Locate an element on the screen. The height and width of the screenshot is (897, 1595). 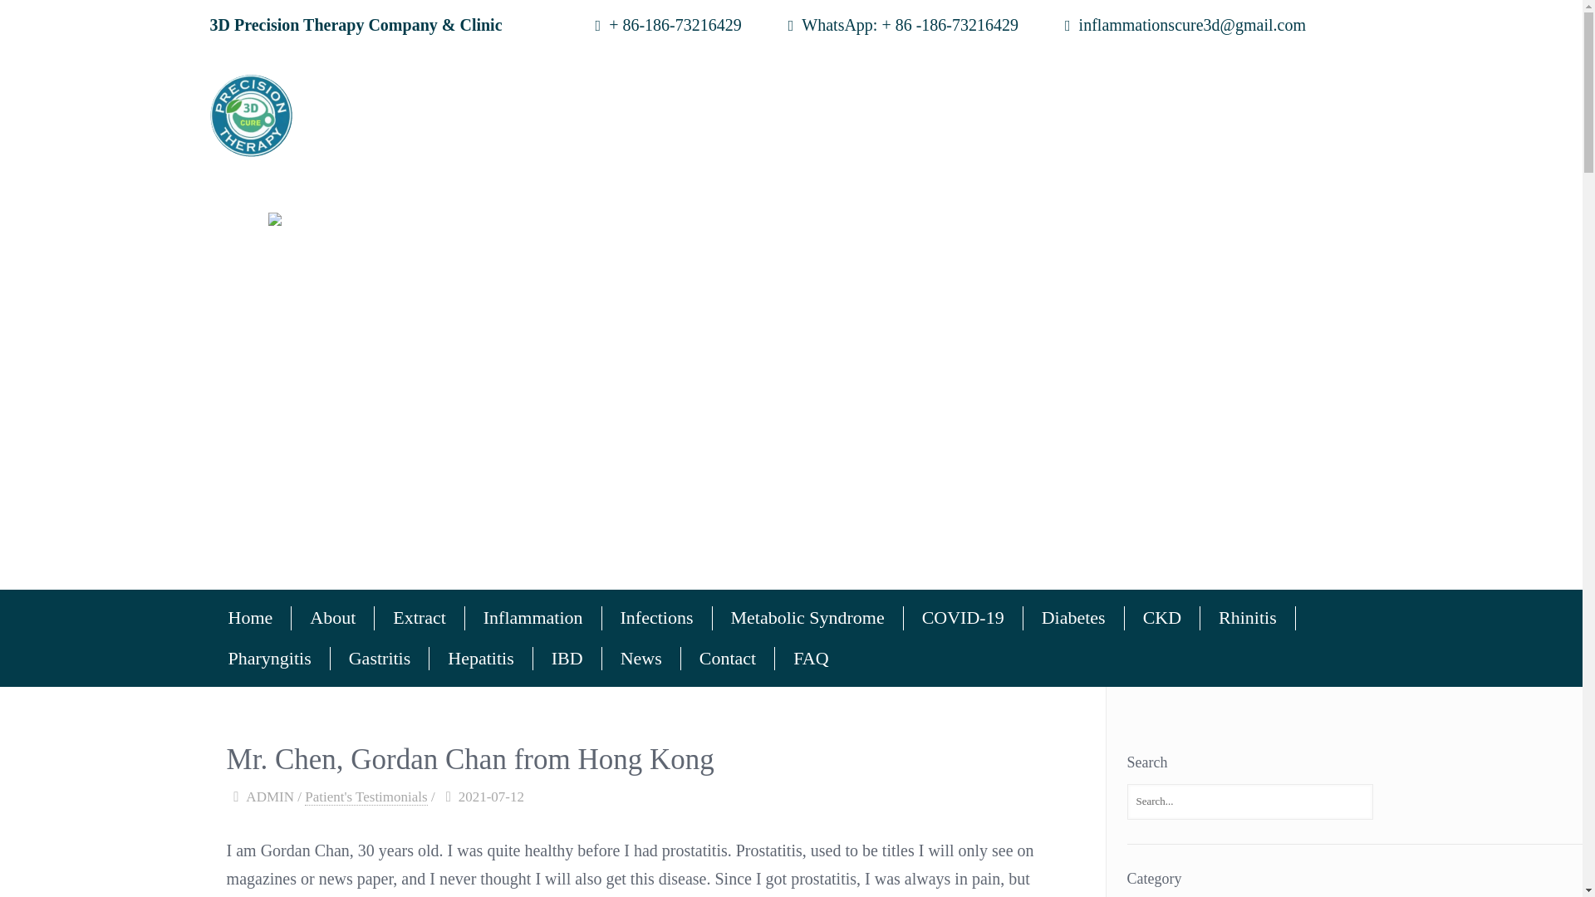
About is located at coordinates (333, 618).